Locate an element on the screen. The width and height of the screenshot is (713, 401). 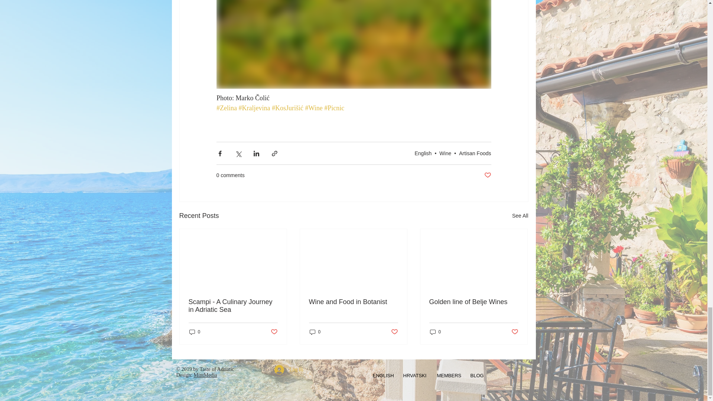
Post not marked as liked is located at coordinates (487, 175).